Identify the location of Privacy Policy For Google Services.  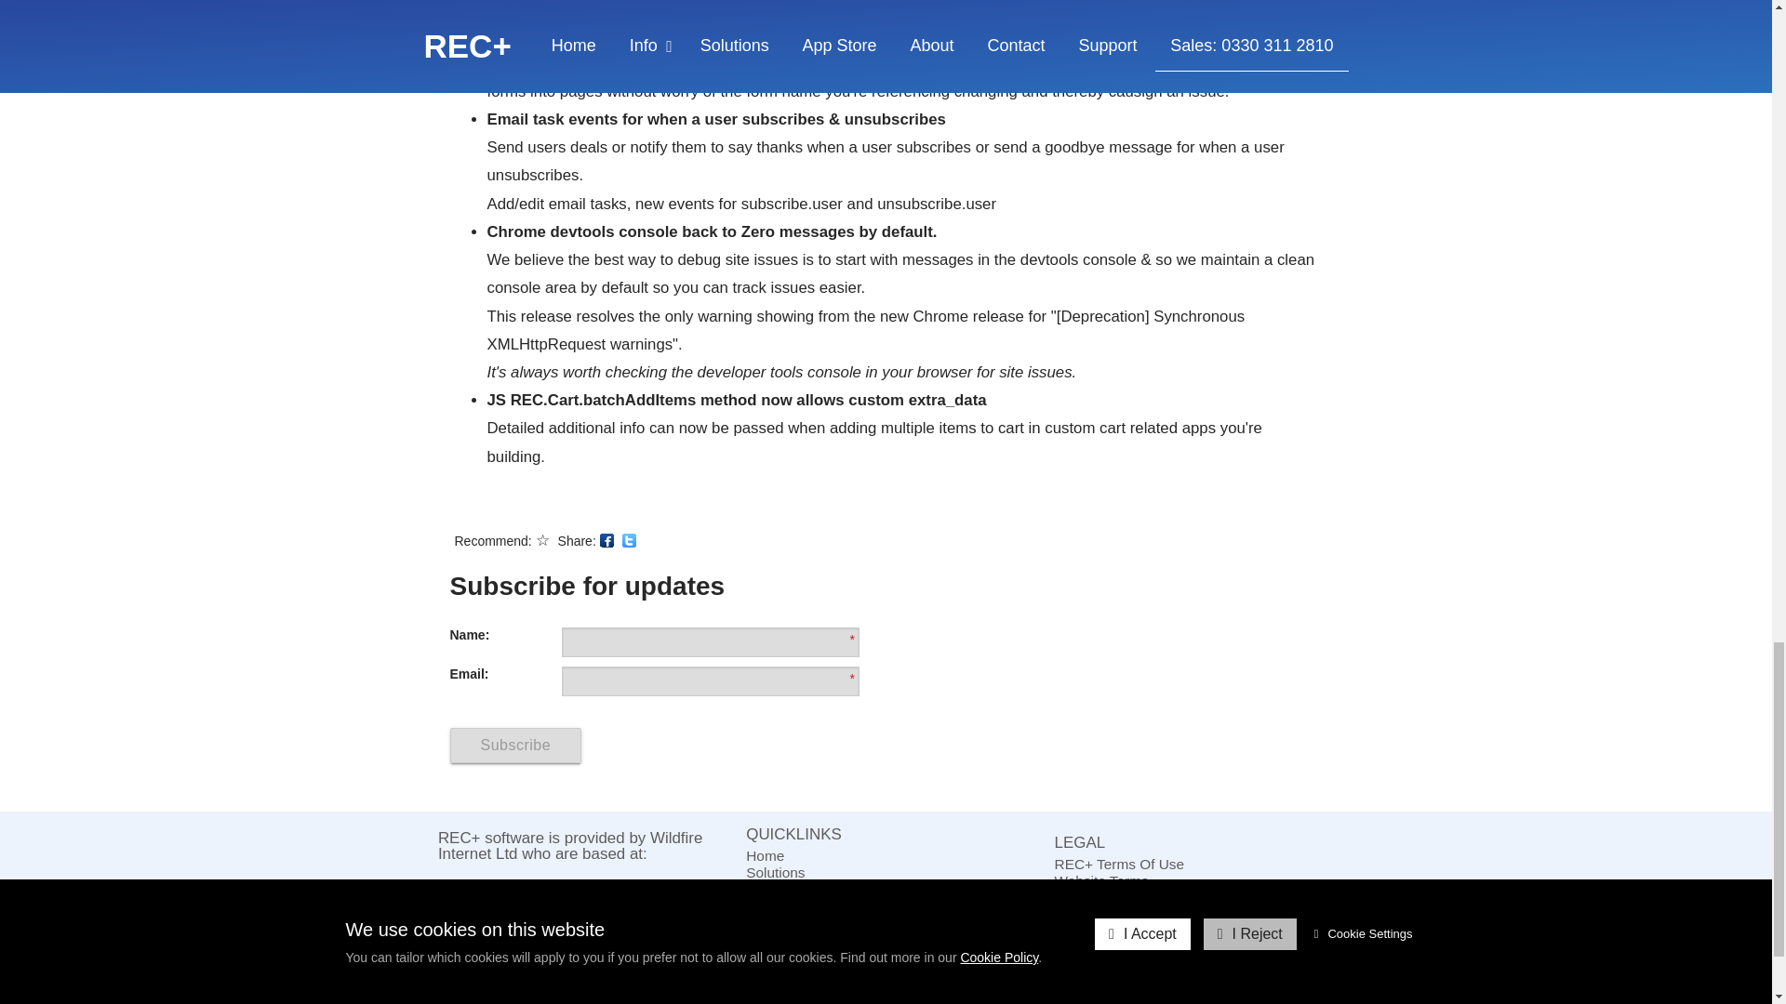
(1194, 915).